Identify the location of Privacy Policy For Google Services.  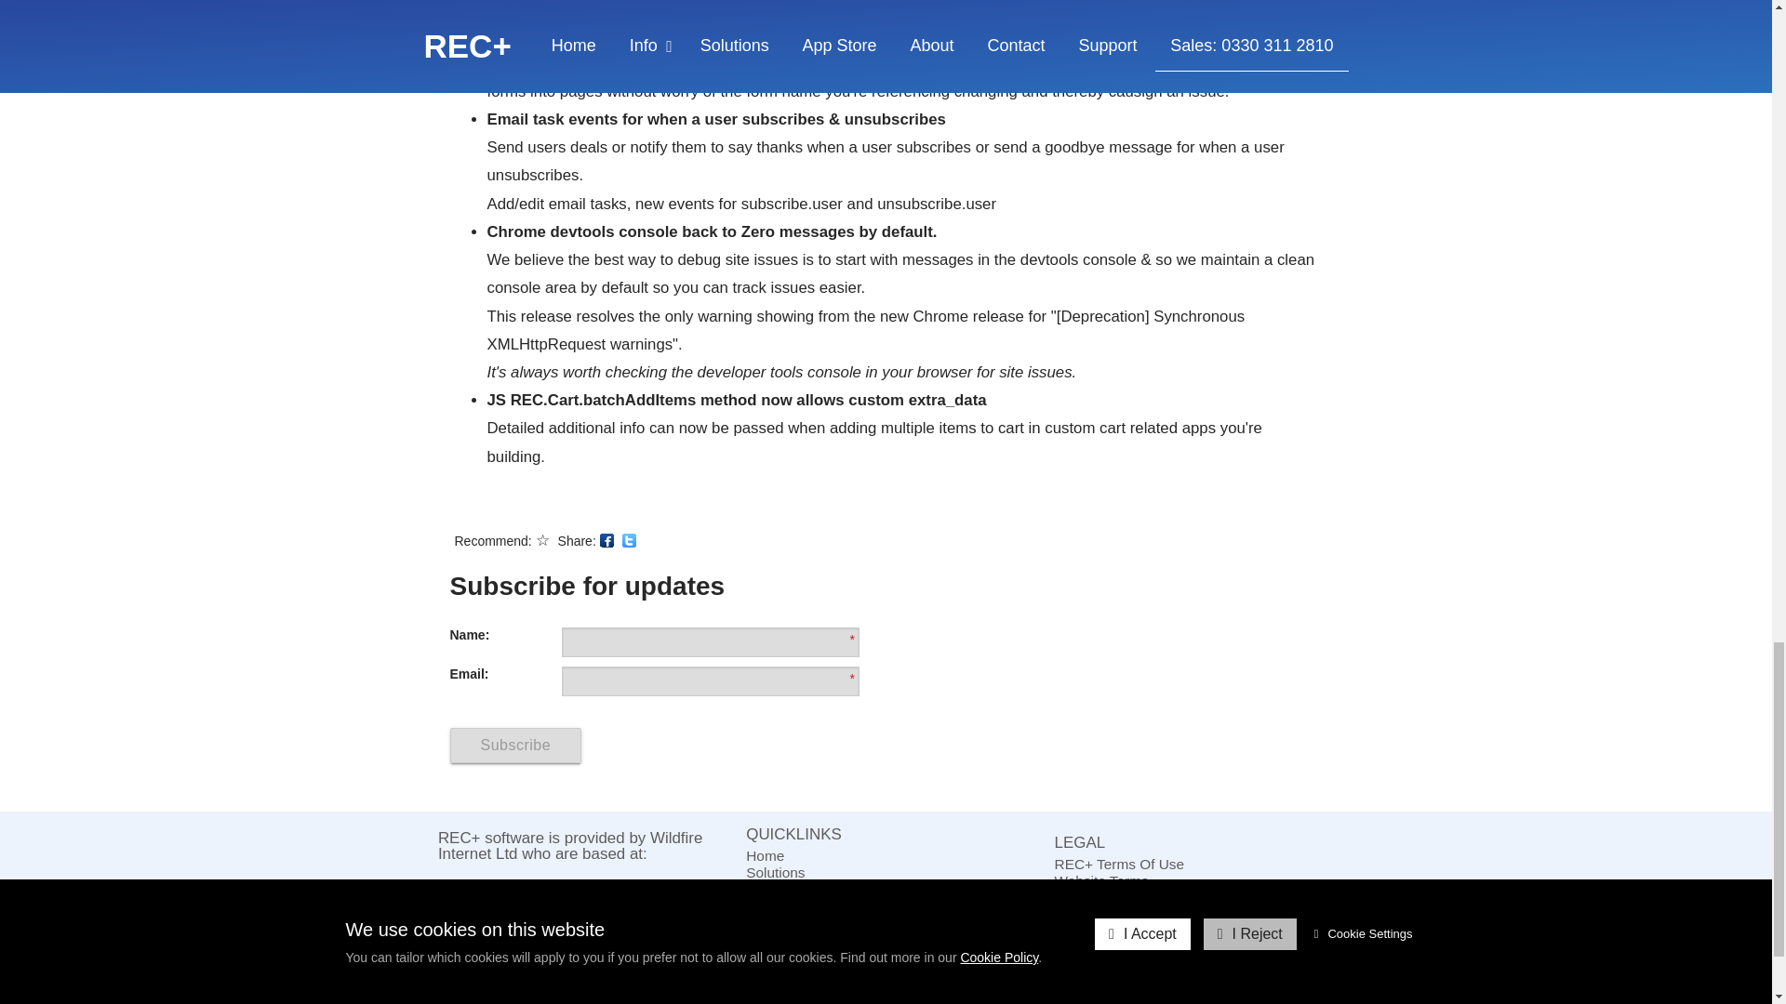
(1194, 915).